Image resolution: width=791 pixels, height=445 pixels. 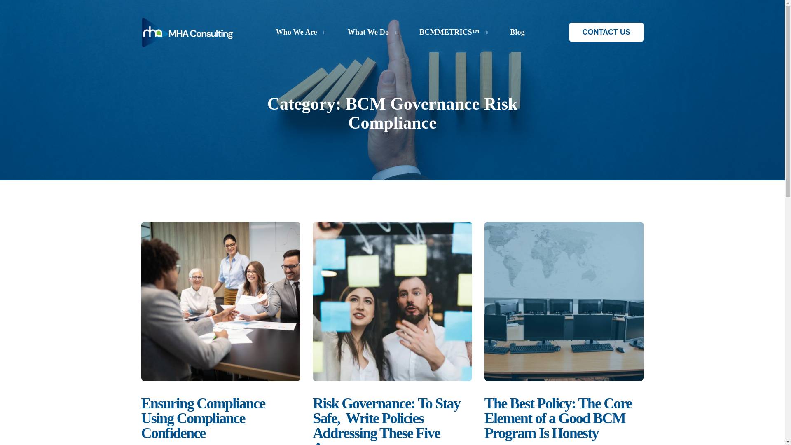 I want to click on CONTACT US, so click(x=606, y=32).